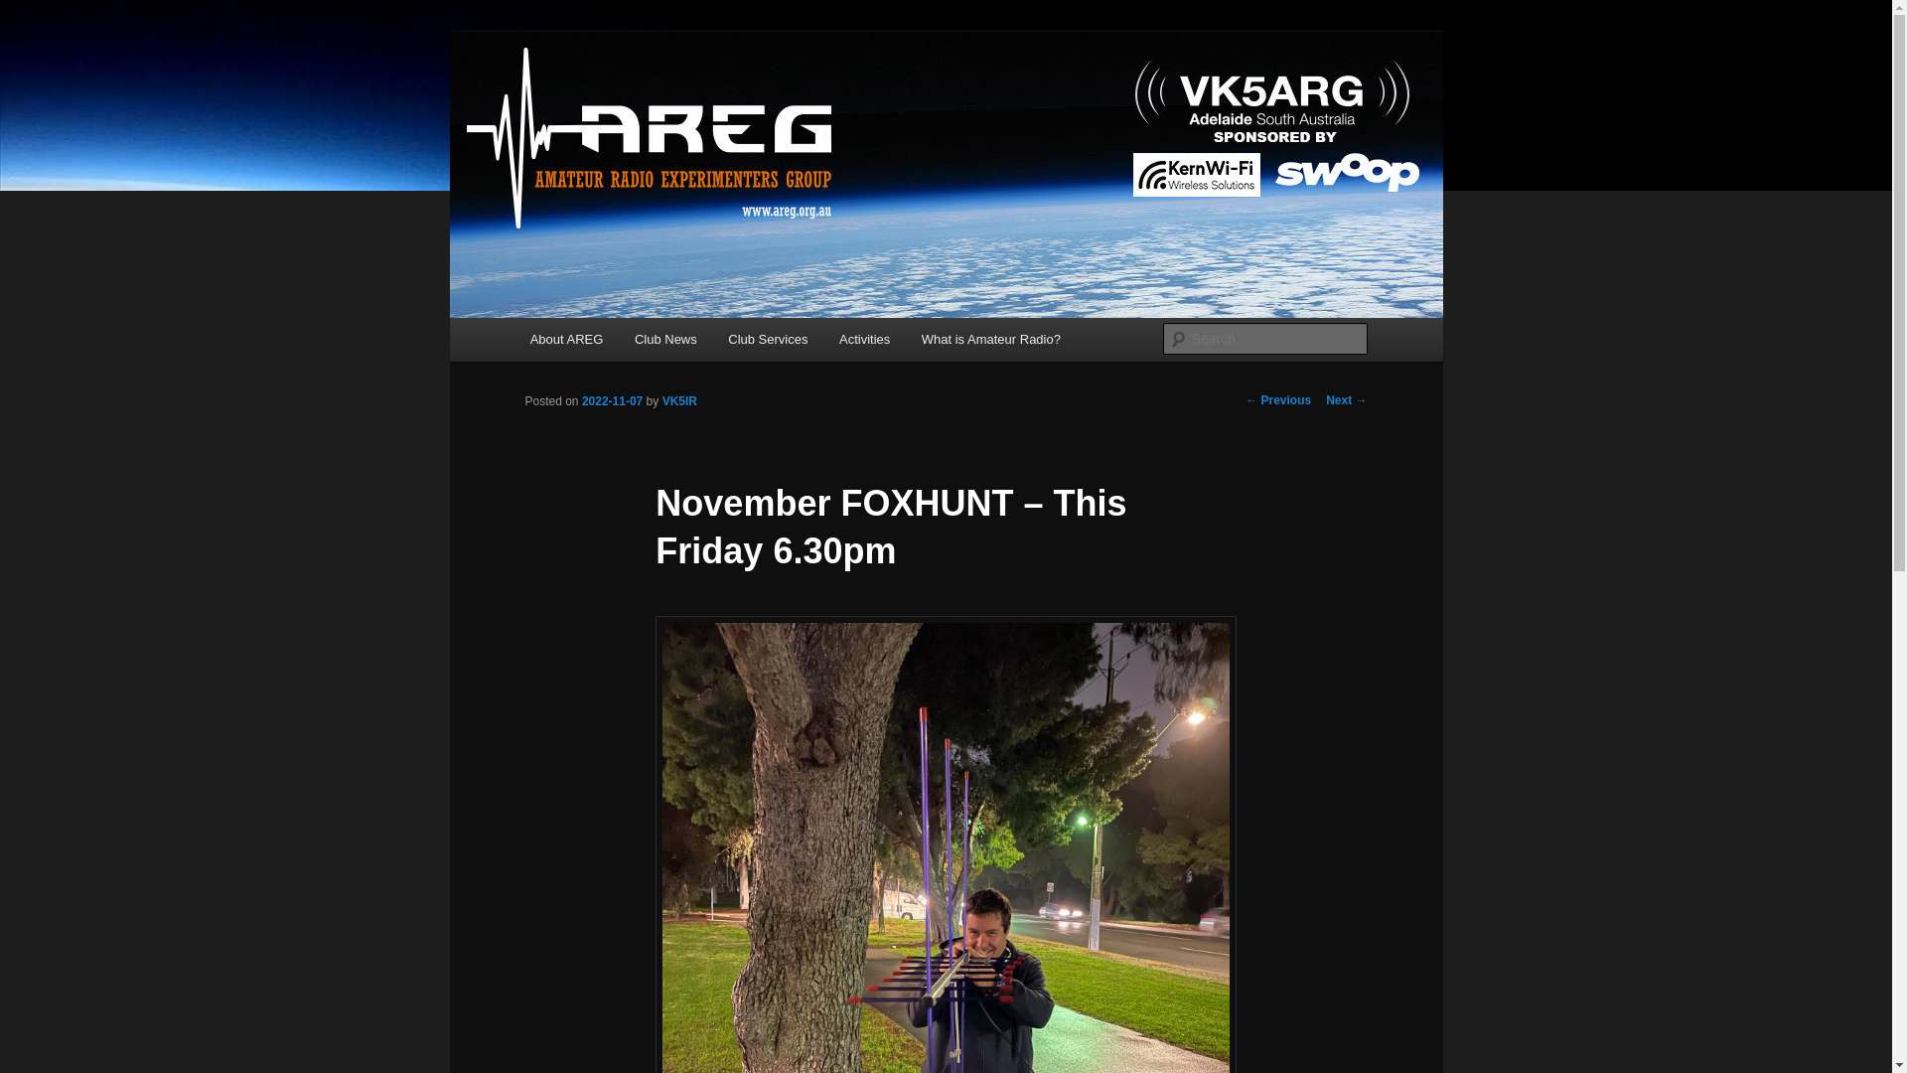 This screenshot has width=1907, height=1073. I want to click on Activities, so click(864, 338).